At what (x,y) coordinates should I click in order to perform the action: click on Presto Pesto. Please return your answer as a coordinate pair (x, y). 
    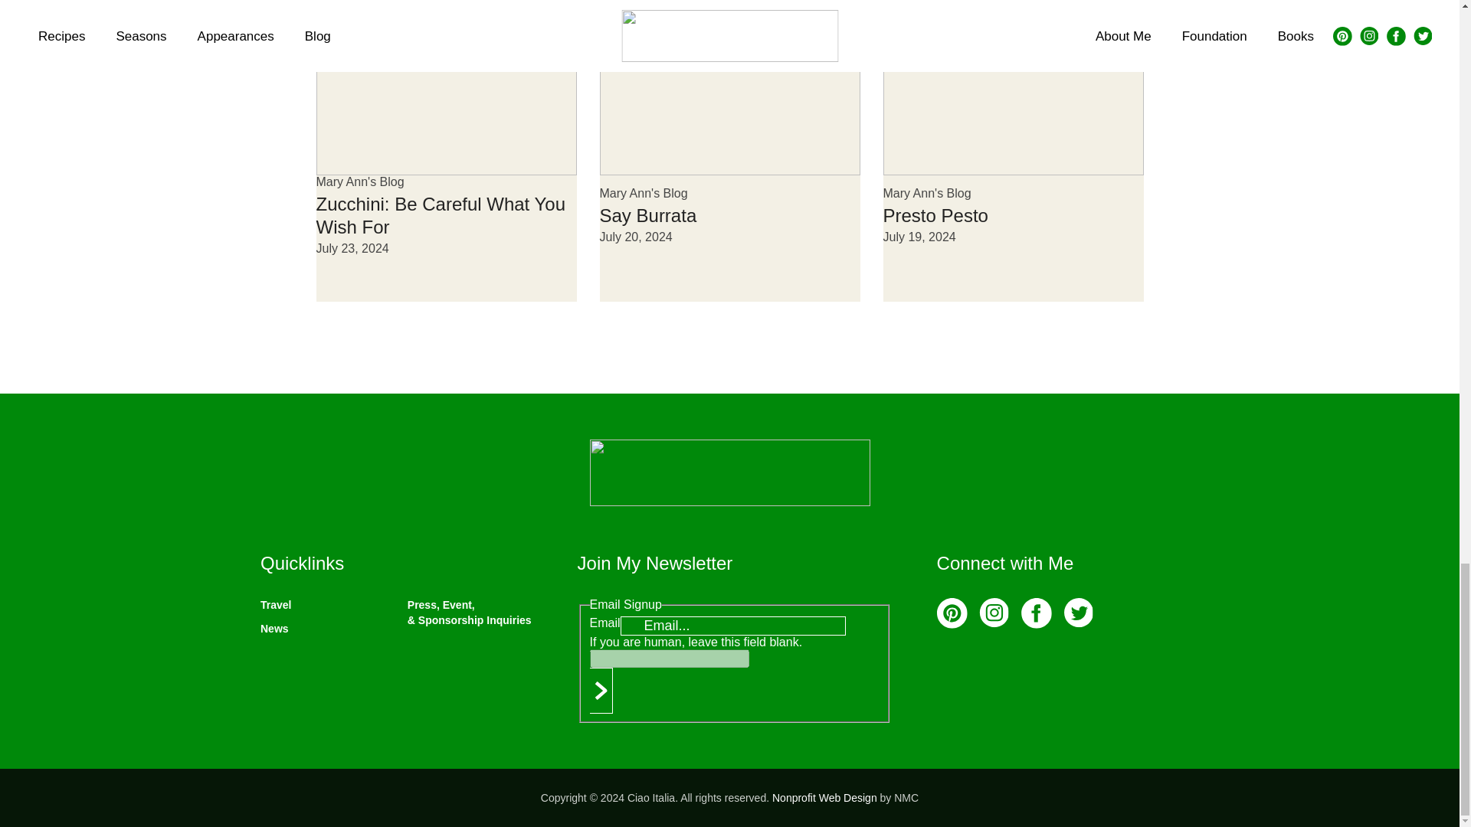
    Looking at the image, I should click on (935, 214).